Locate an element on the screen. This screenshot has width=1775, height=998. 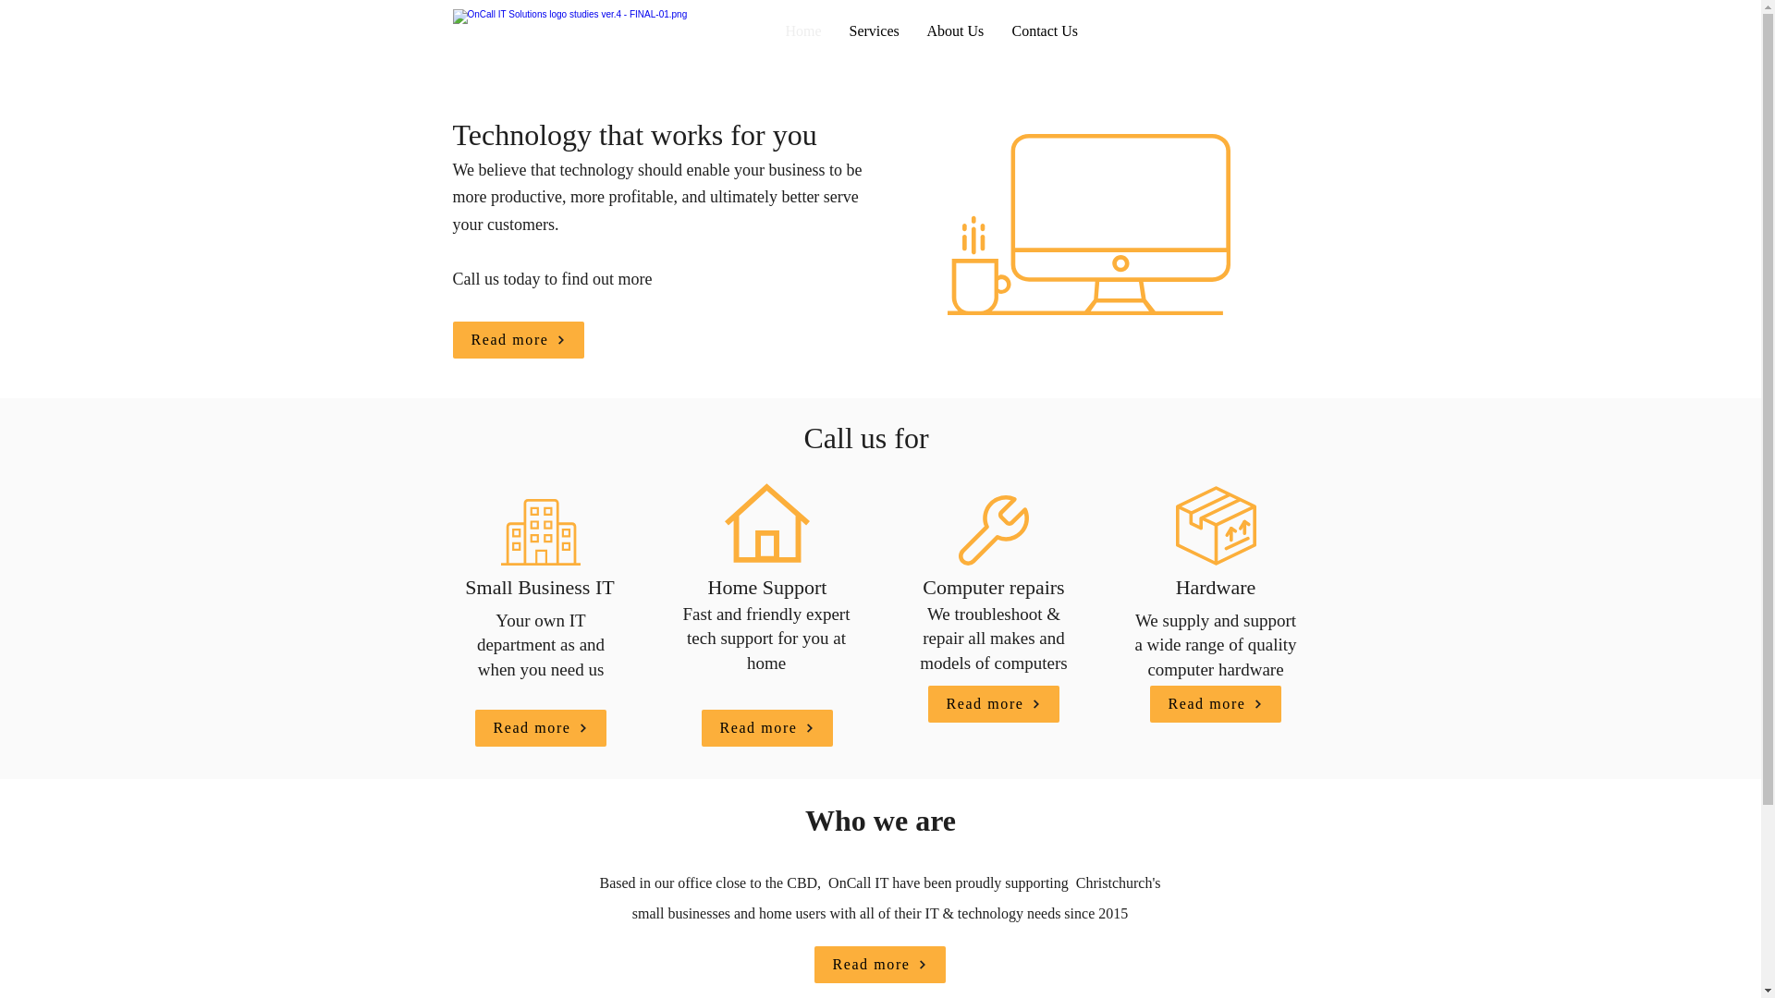
Read more is located at coordinates (878, 964).